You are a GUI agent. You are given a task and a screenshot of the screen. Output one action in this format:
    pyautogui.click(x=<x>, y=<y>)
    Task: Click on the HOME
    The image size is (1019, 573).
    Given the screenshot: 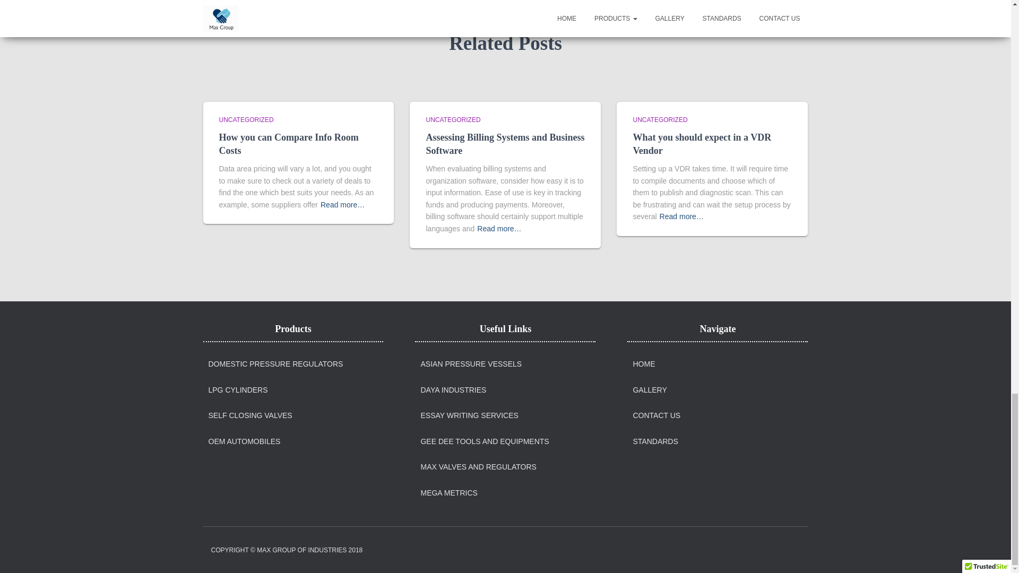 What is the action you would take?
    pyautogui.click(x=644, y=364)
    